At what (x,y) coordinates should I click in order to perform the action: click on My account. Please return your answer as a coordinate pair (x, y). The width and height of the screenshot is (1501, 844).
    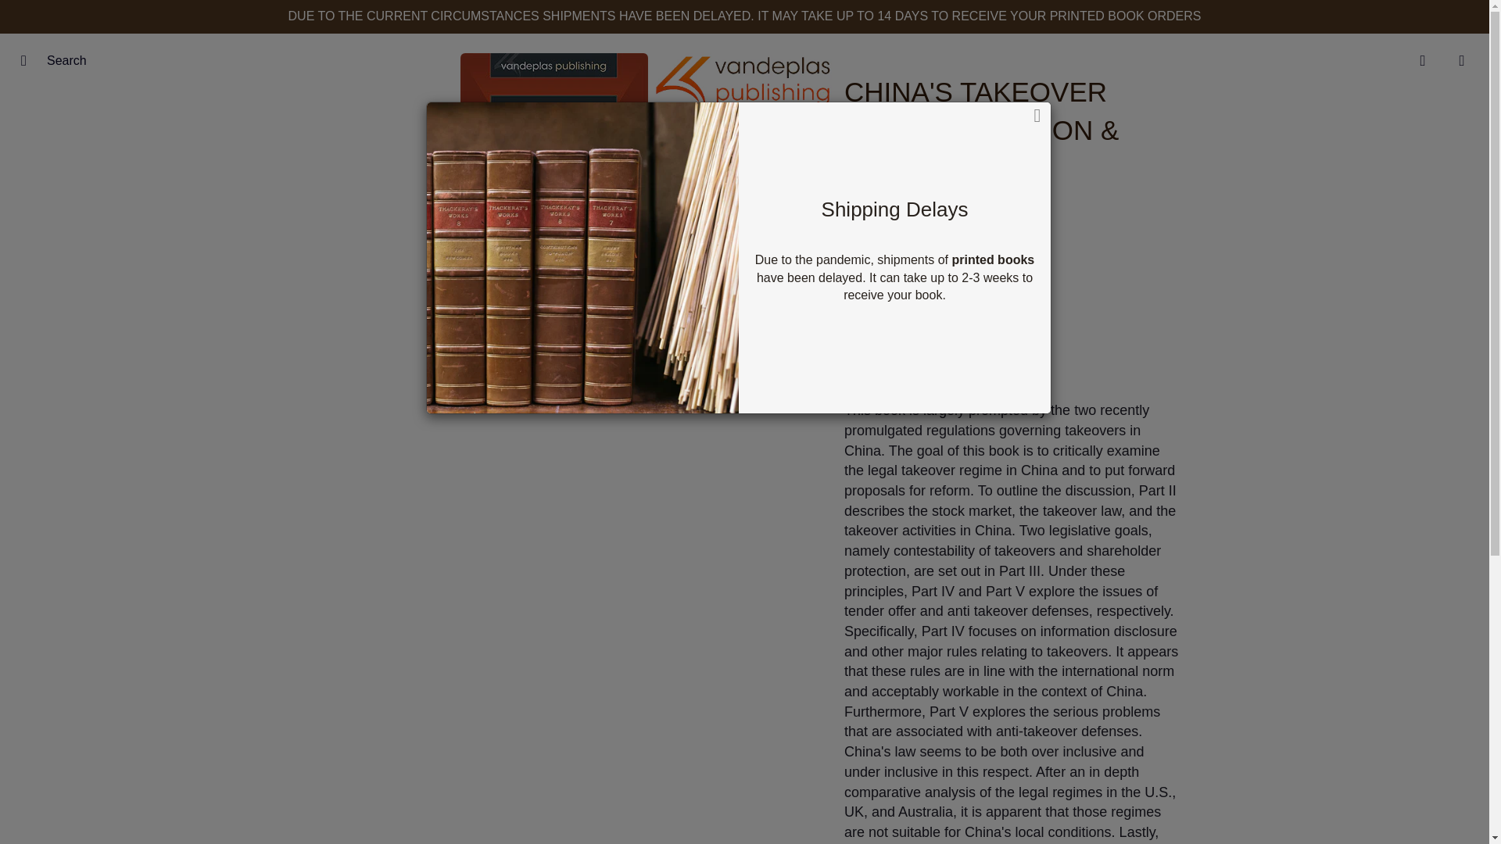
    Looking at the image, I should click on (1423, 60).